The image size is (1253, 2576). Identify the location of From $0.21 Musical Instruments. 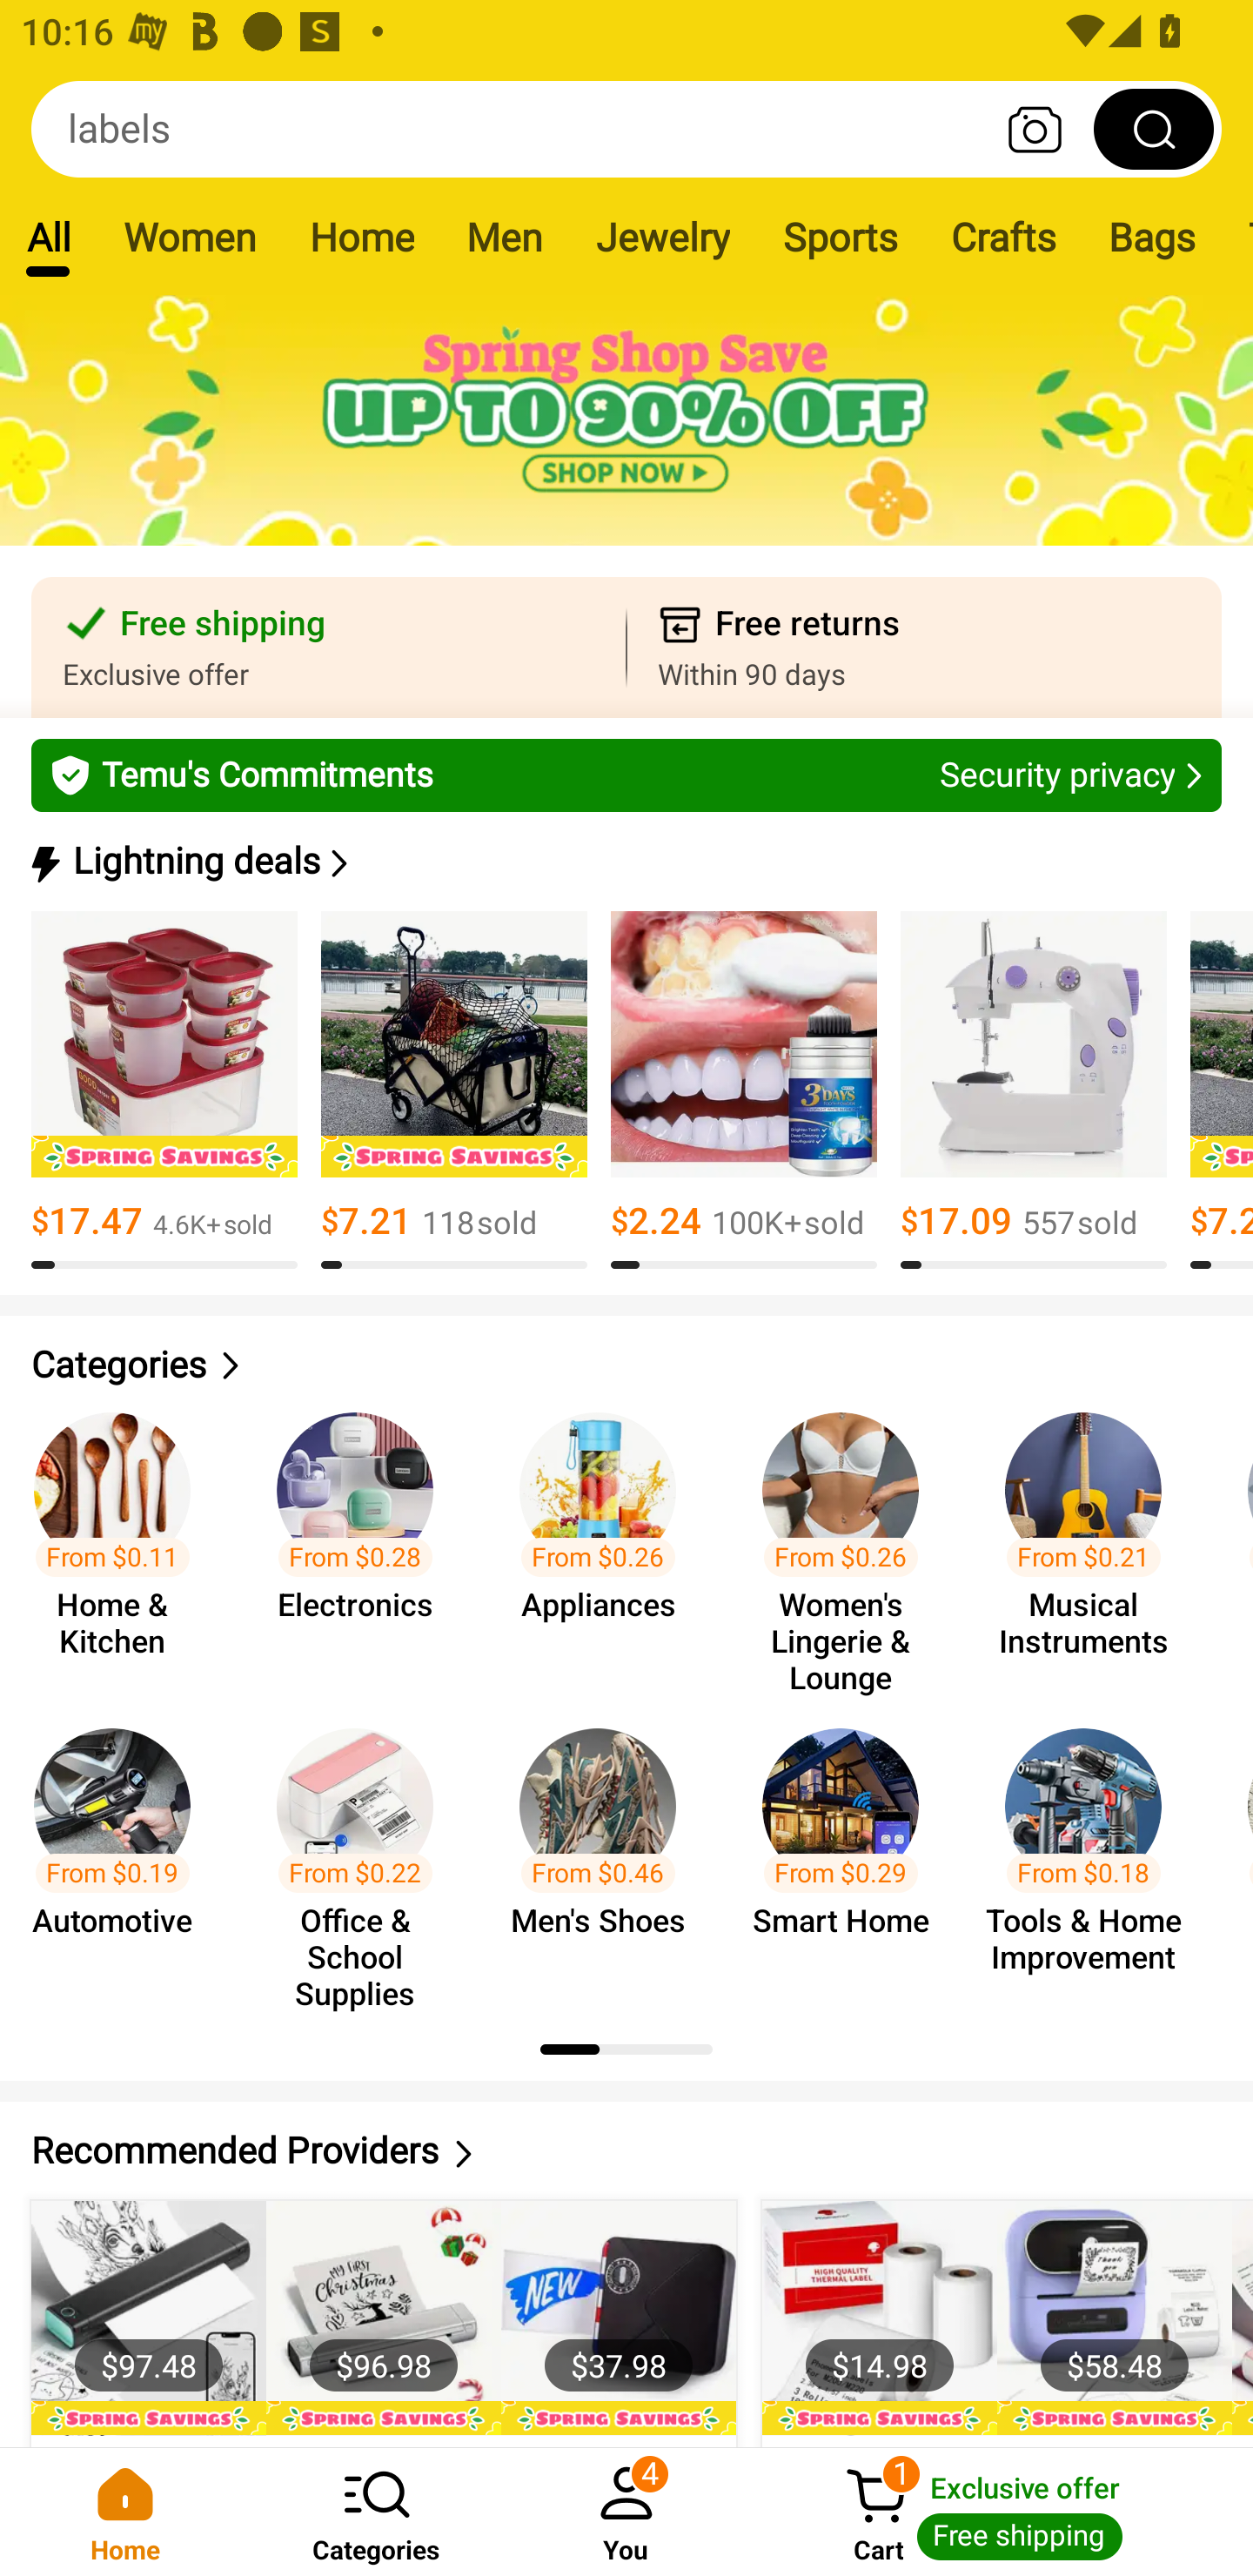
(1093, 1539).